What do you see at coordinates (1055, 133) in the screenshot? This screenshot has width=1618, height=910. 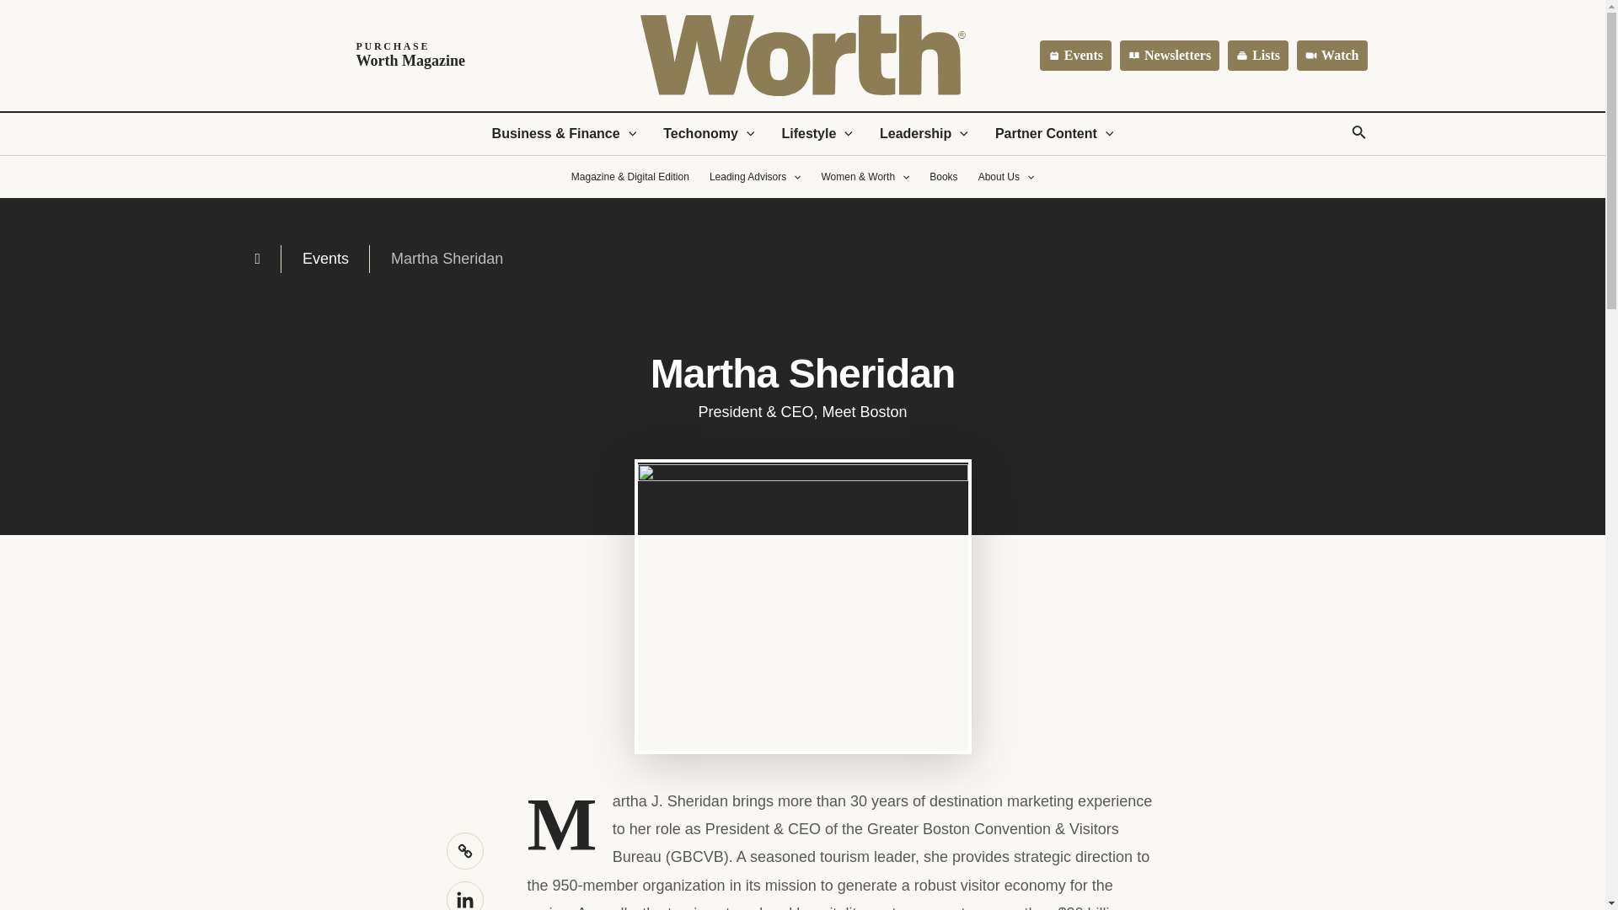 I see `Events` at bounding box center [1055, 133].